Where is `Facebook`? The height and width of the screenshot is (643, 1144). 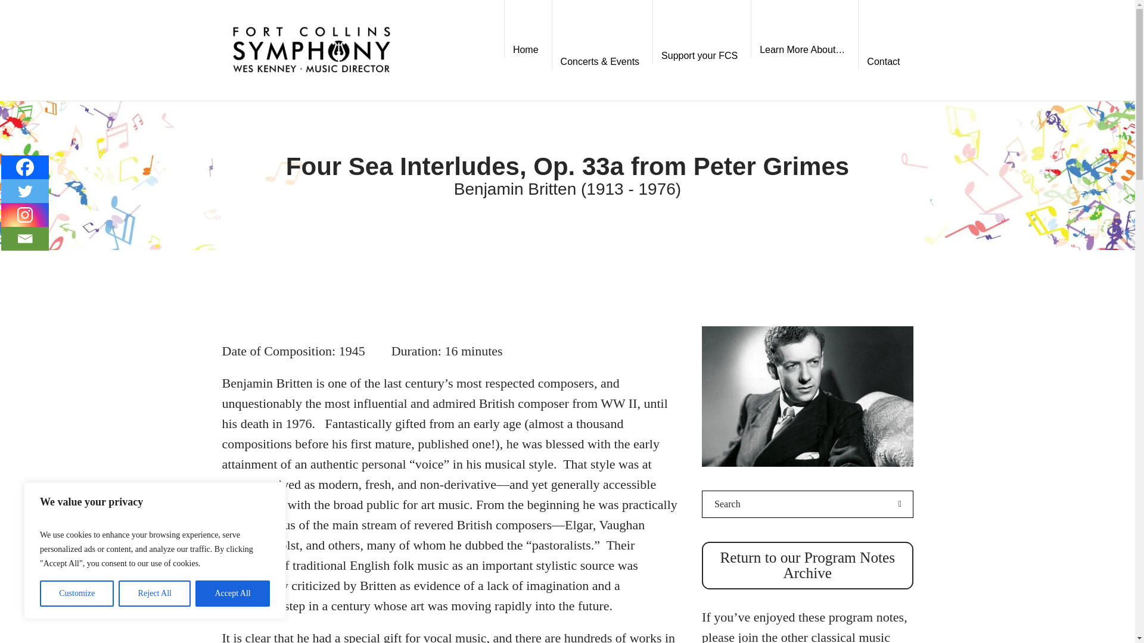 Facebook is located at coordinates (25, 167).